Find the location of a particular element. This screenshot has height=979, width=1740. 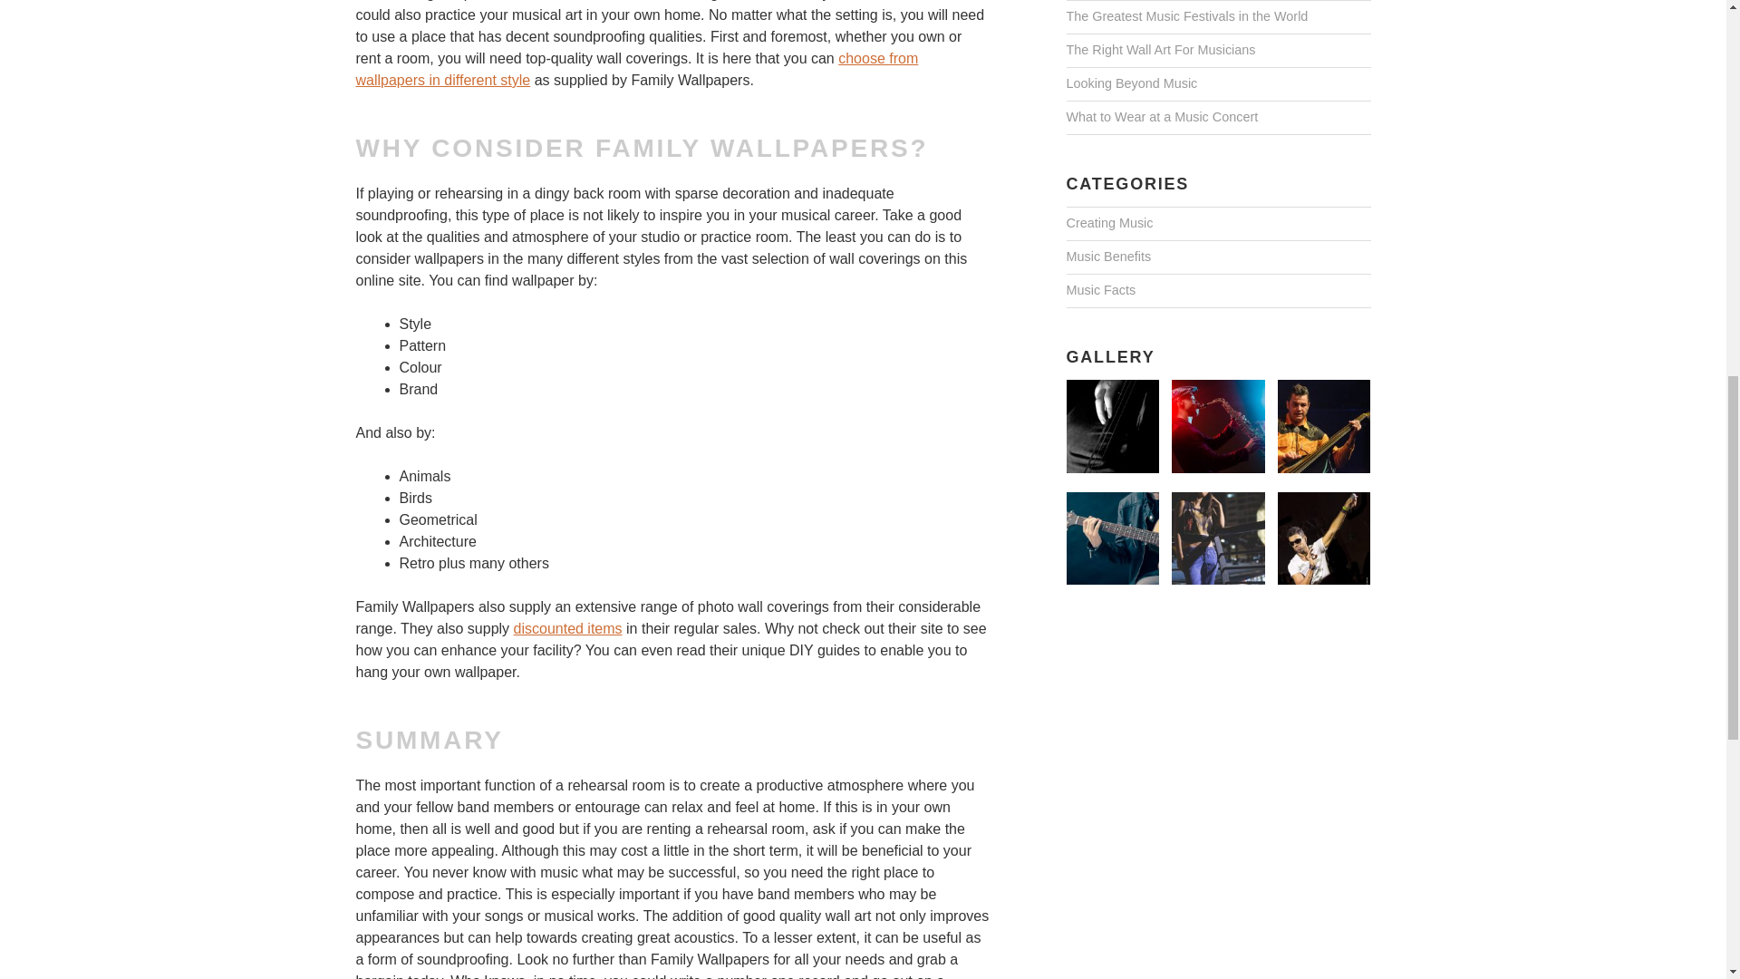

Looking Beyond Music is located at coordinates (1131, 83).